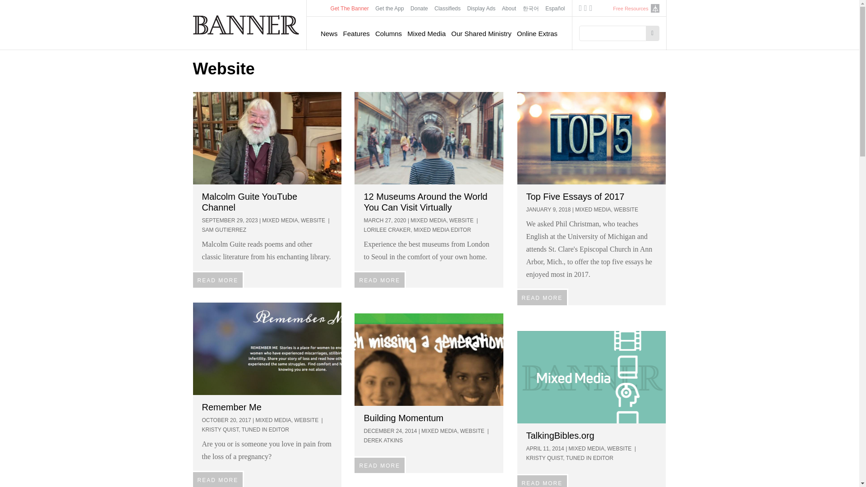 The height and width of the screenshot is (487, 866). What do you see at coordinates (654, 8) in the screenshot?
I see `crcna.org` at bounding box center [654, 8].